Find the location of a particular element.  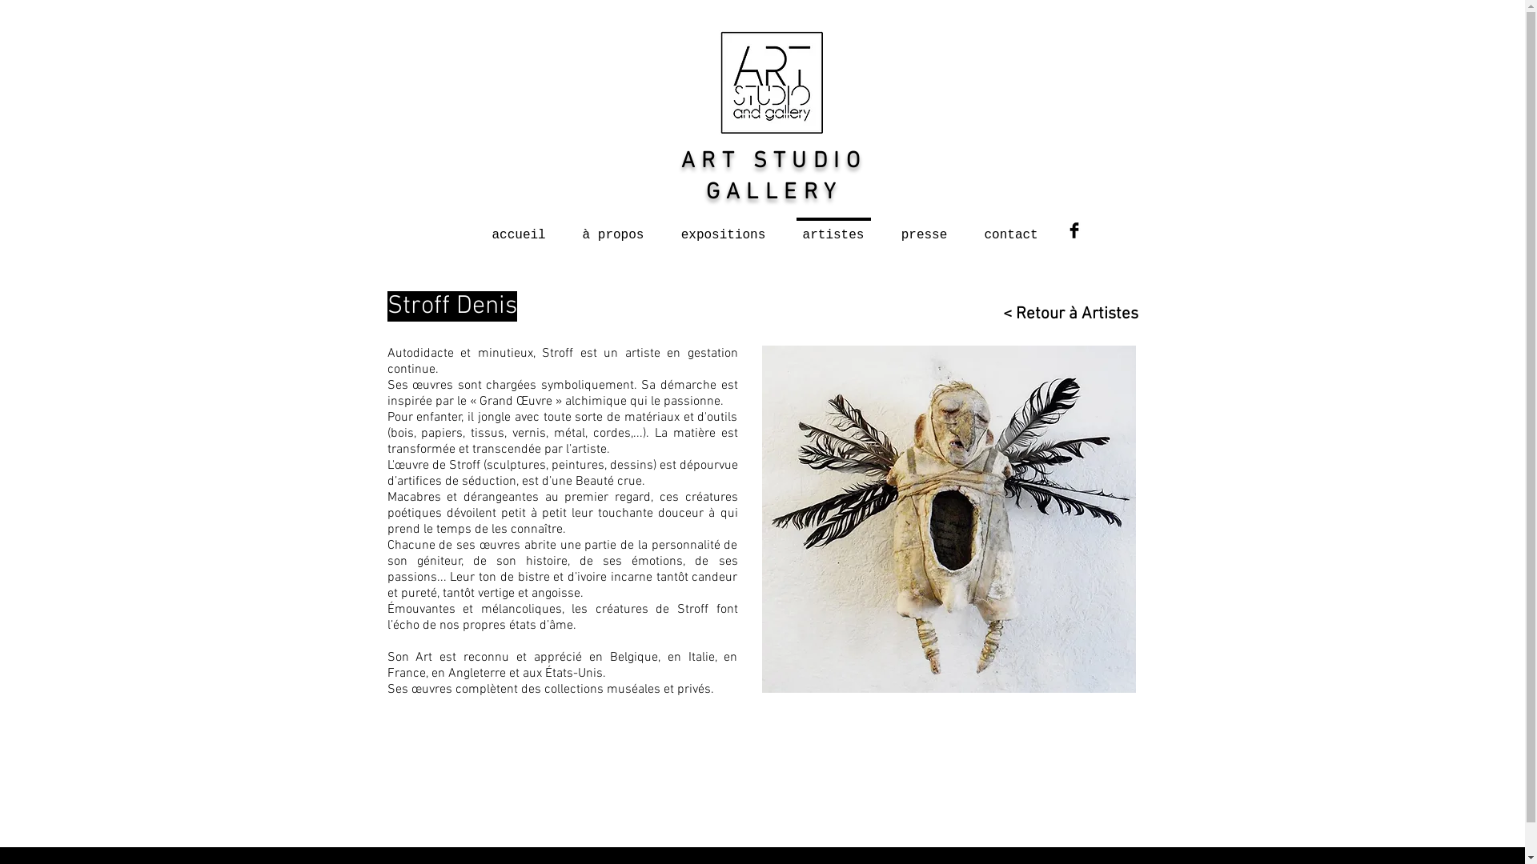

presse is located at coordinates (924, 228).